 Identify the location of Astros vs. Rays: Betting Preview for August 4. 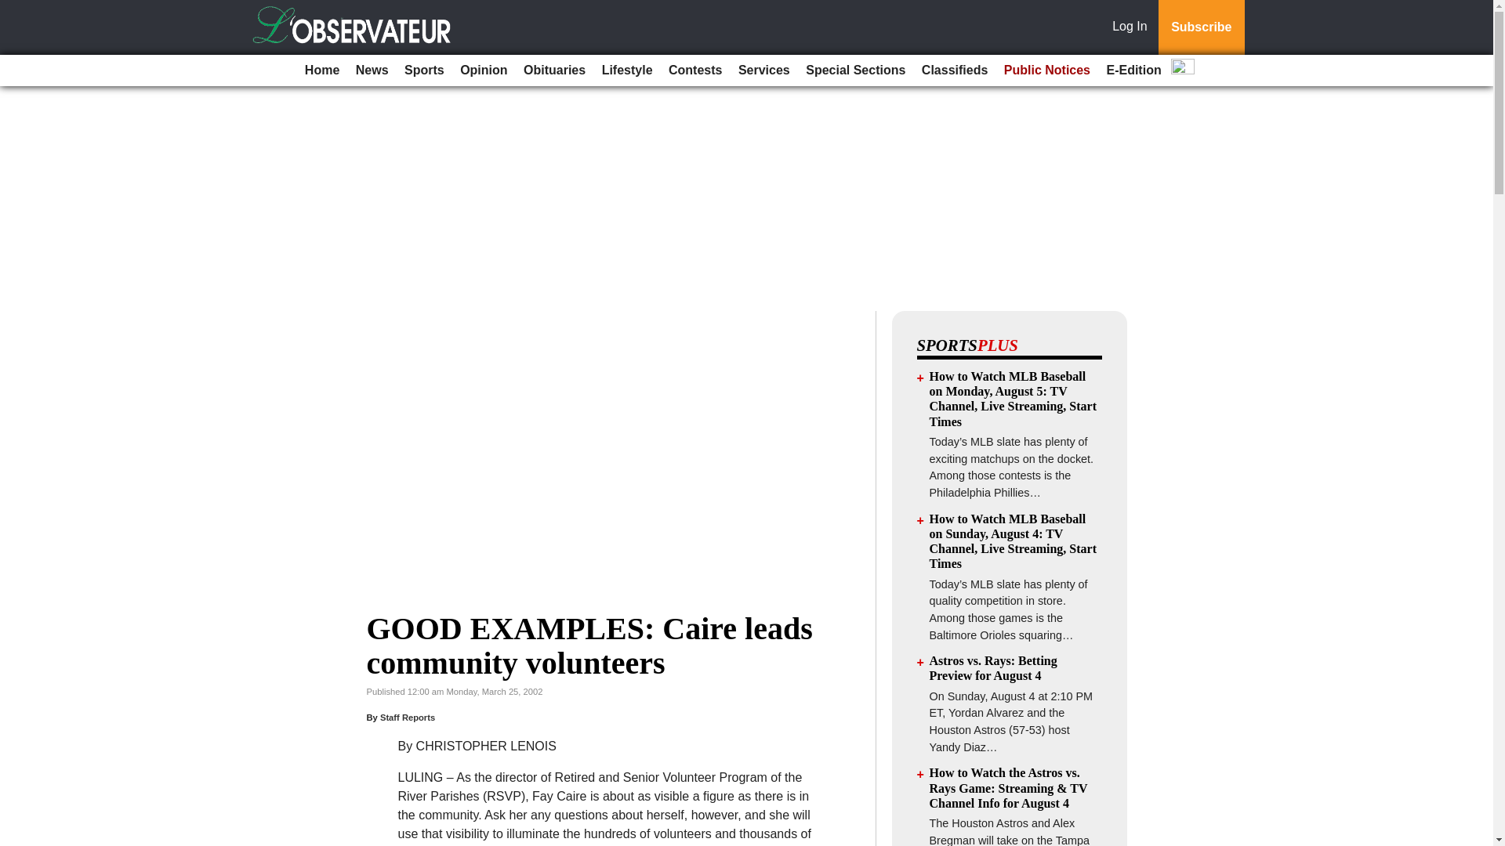
(994, 667).